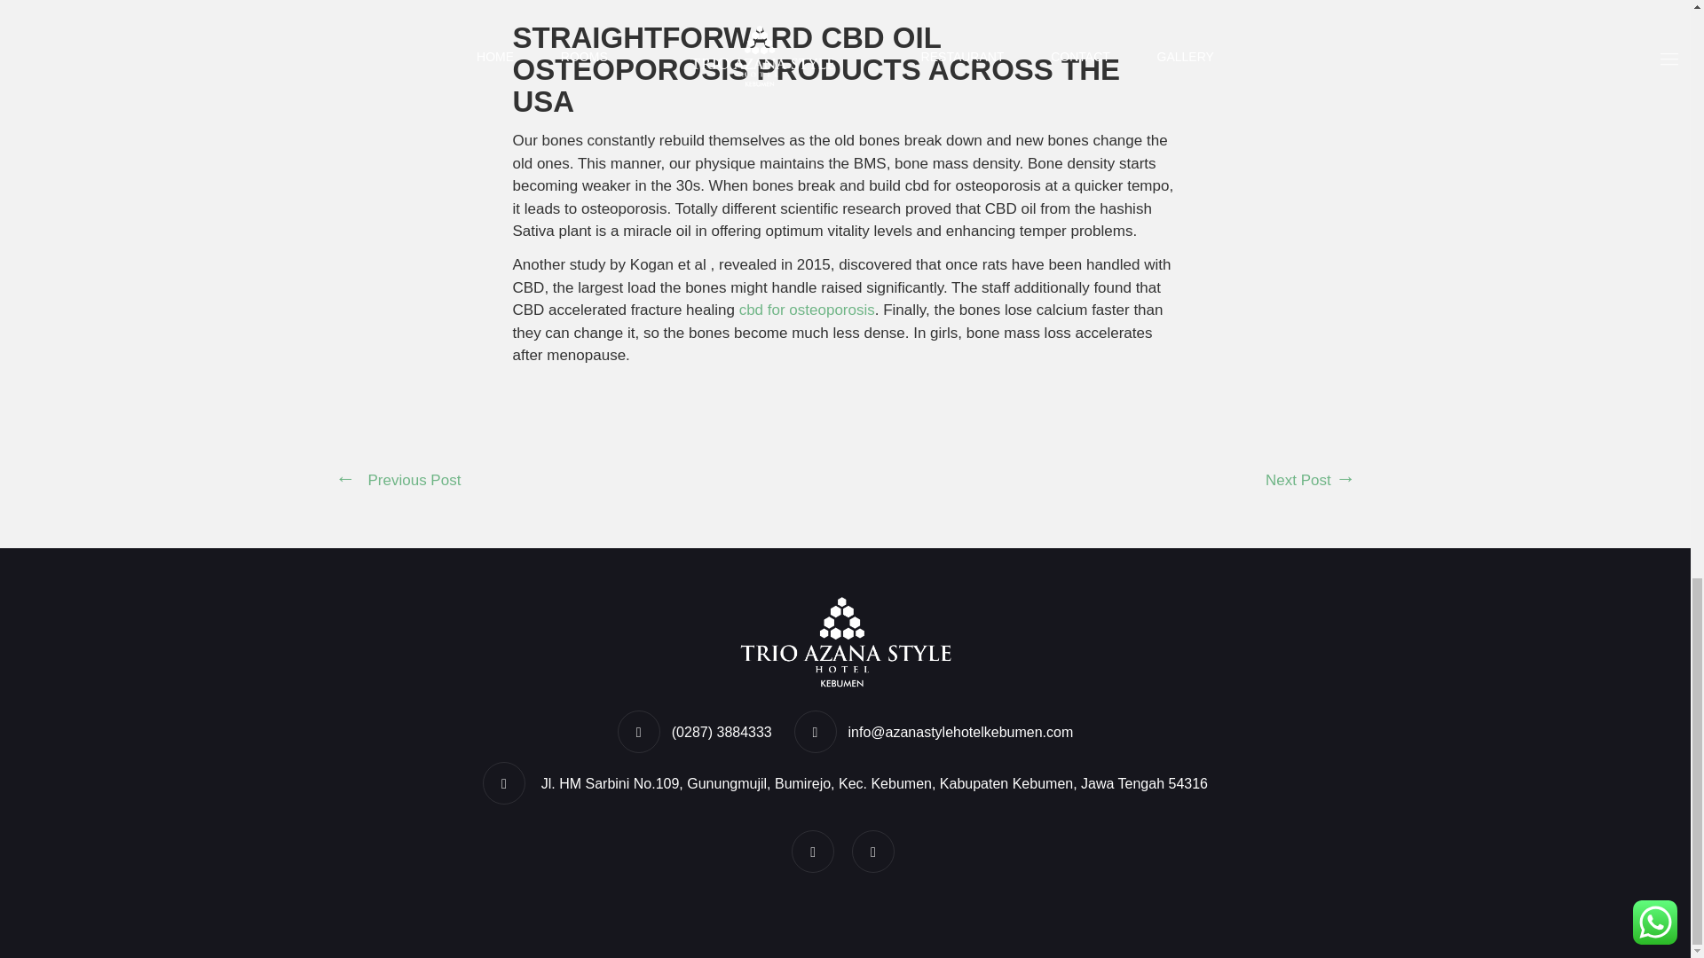 Image resolution: width=1704 pixels, height=958 pixels. Describe the element at coordinates (875, 852) in the screenshot. I see `Instagram` at that location.